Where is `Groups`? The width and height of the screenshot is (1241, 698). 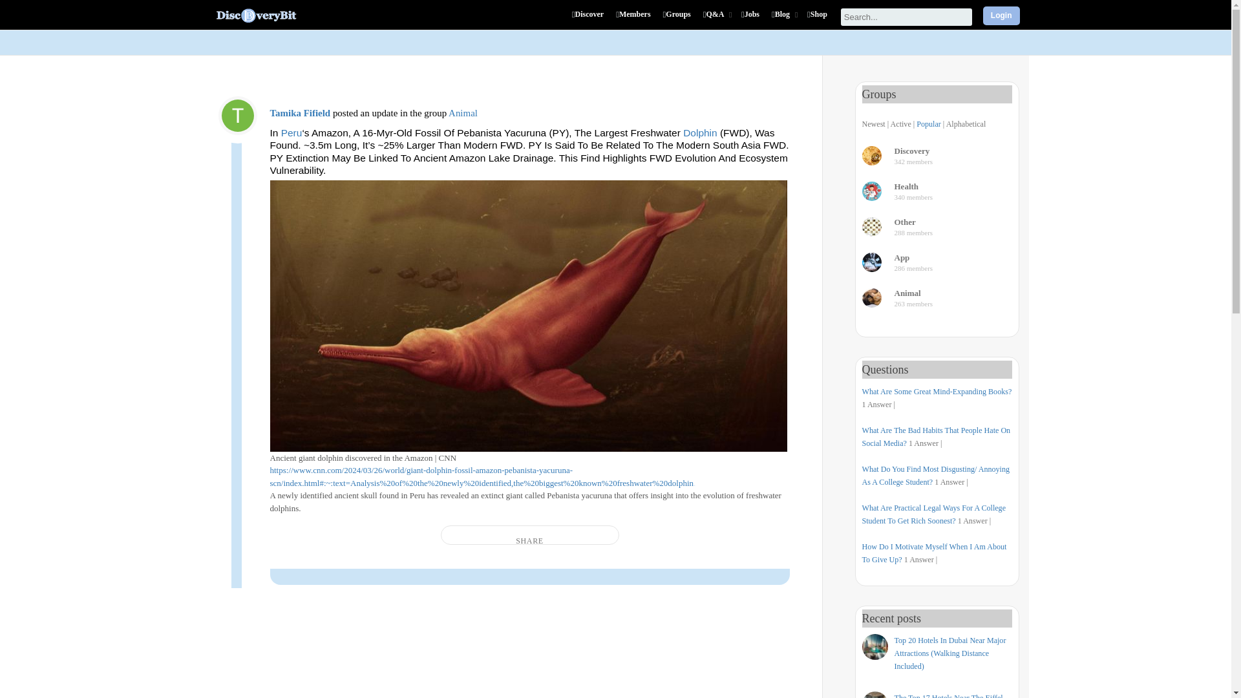 Groups is located at coordinates (678, 22).